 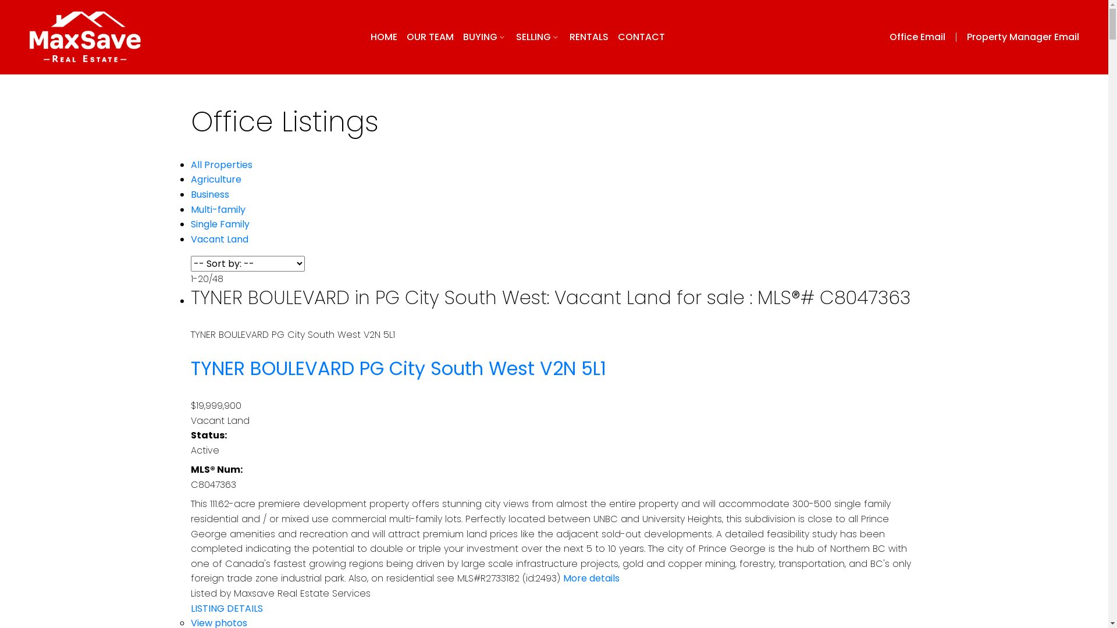 I want to click on Property Manager Email, so click(x=1023, y=37).